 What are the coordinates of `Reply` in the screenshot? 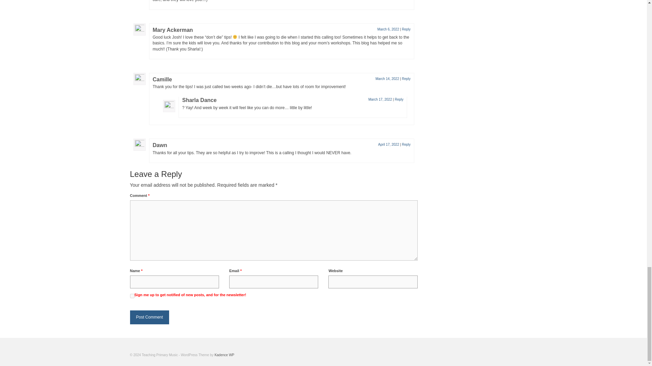 It's located at (406, 79).